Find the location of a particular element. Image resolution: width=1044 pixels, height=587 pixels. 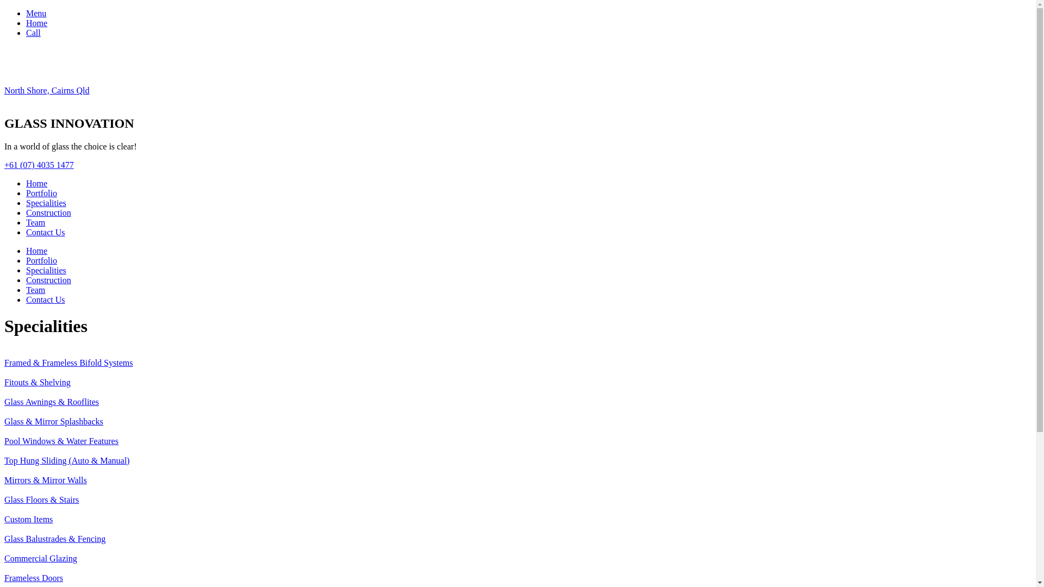

Specialities is located at coordinates (46, 271).